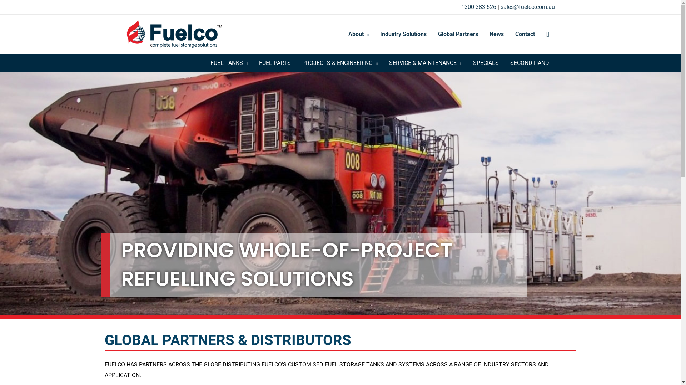 The image size is (686, 385). Describe the element at coordinates (486, 63) in the screenshot. I see `SPECIALS` at that location.